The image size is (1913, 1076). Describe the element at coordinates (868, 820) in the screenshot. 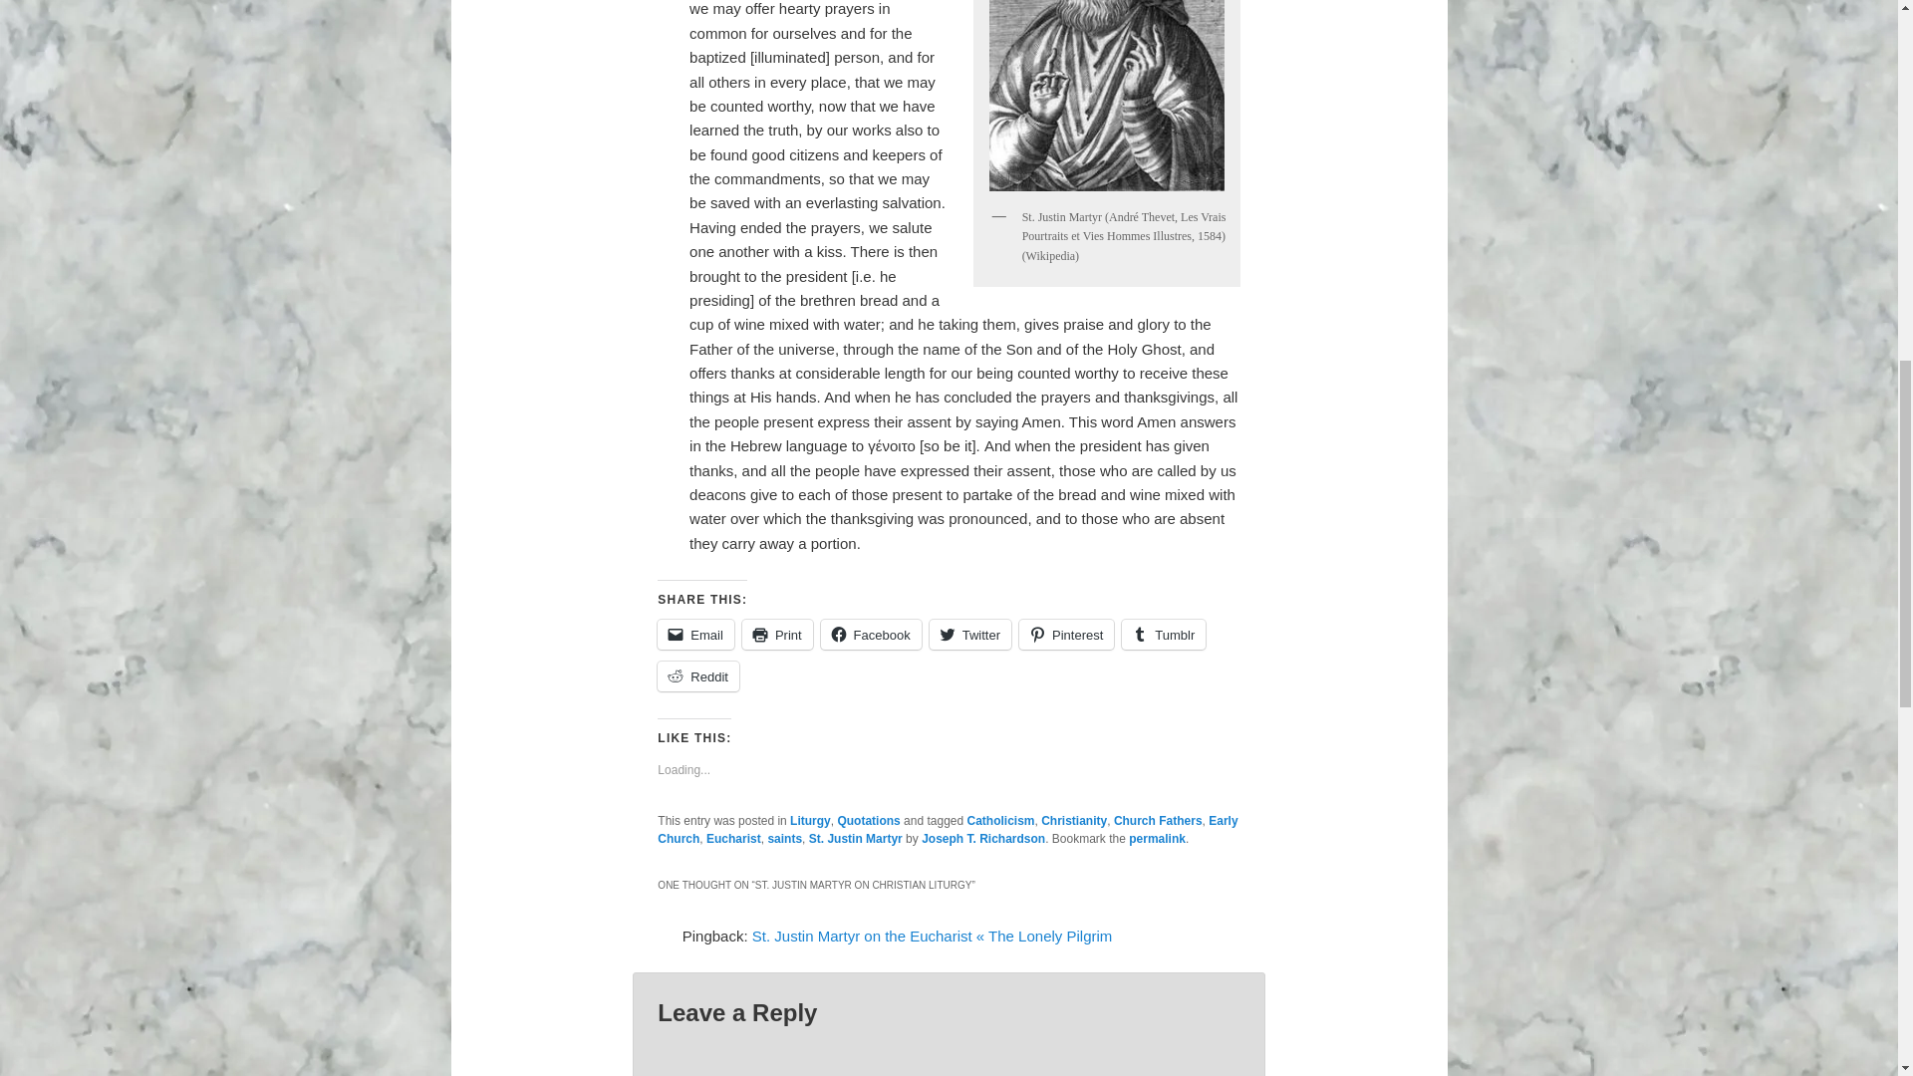

I see `Quotations` at that location.